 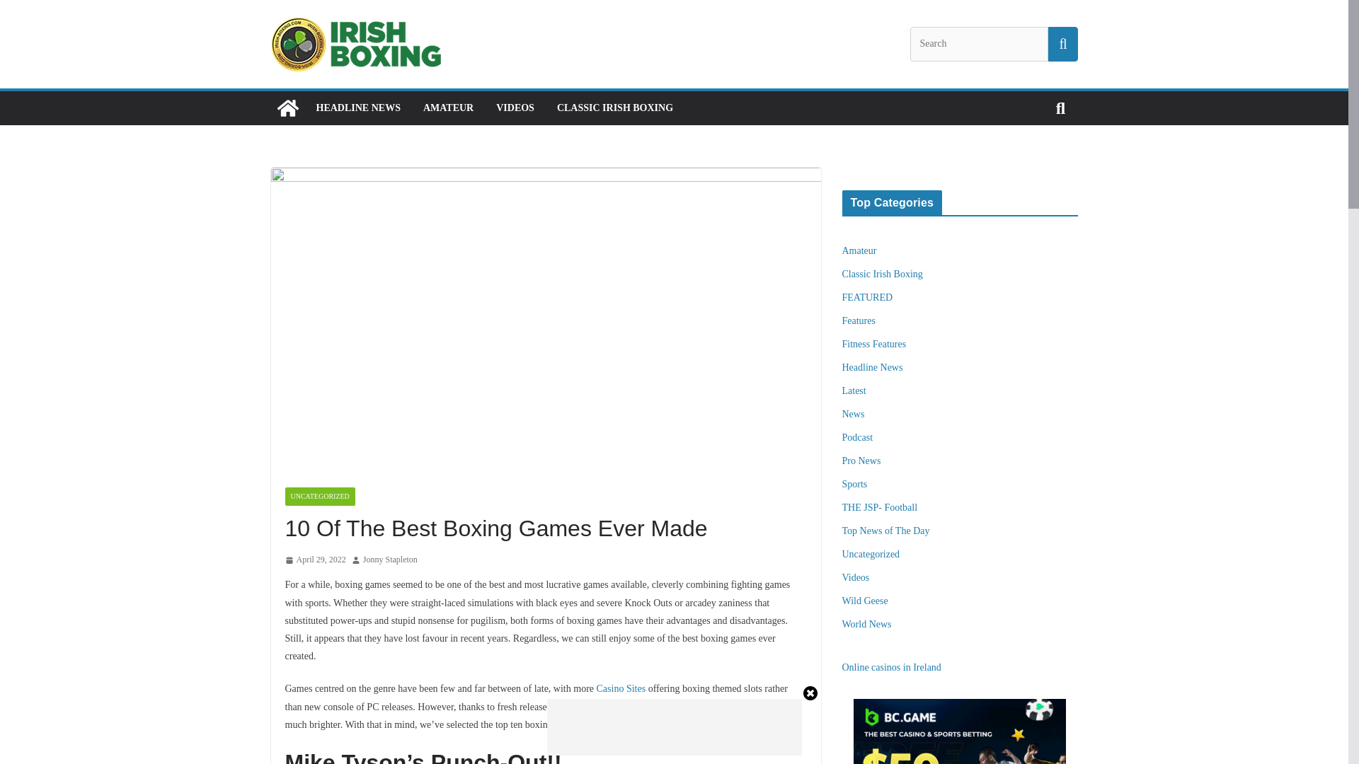 What do you see at coordinates (858, 437) in the screenshot?
I see `Podcast` at bounding box center [858, 437].